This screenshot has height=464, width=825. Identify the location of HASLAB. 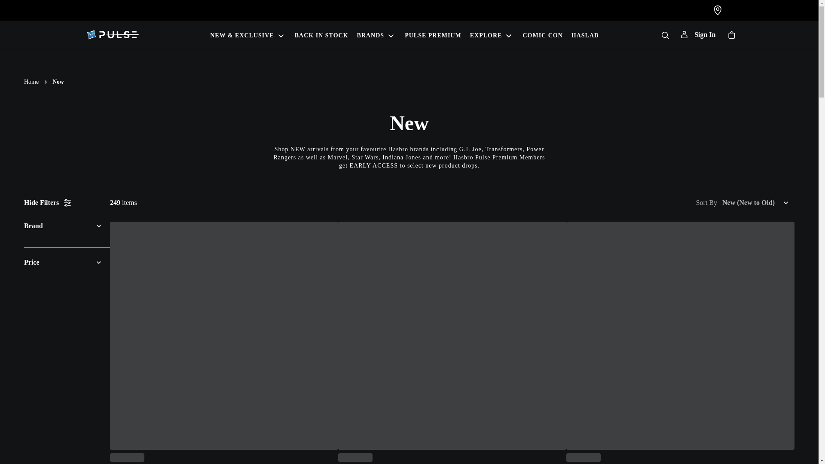
(585, 34).